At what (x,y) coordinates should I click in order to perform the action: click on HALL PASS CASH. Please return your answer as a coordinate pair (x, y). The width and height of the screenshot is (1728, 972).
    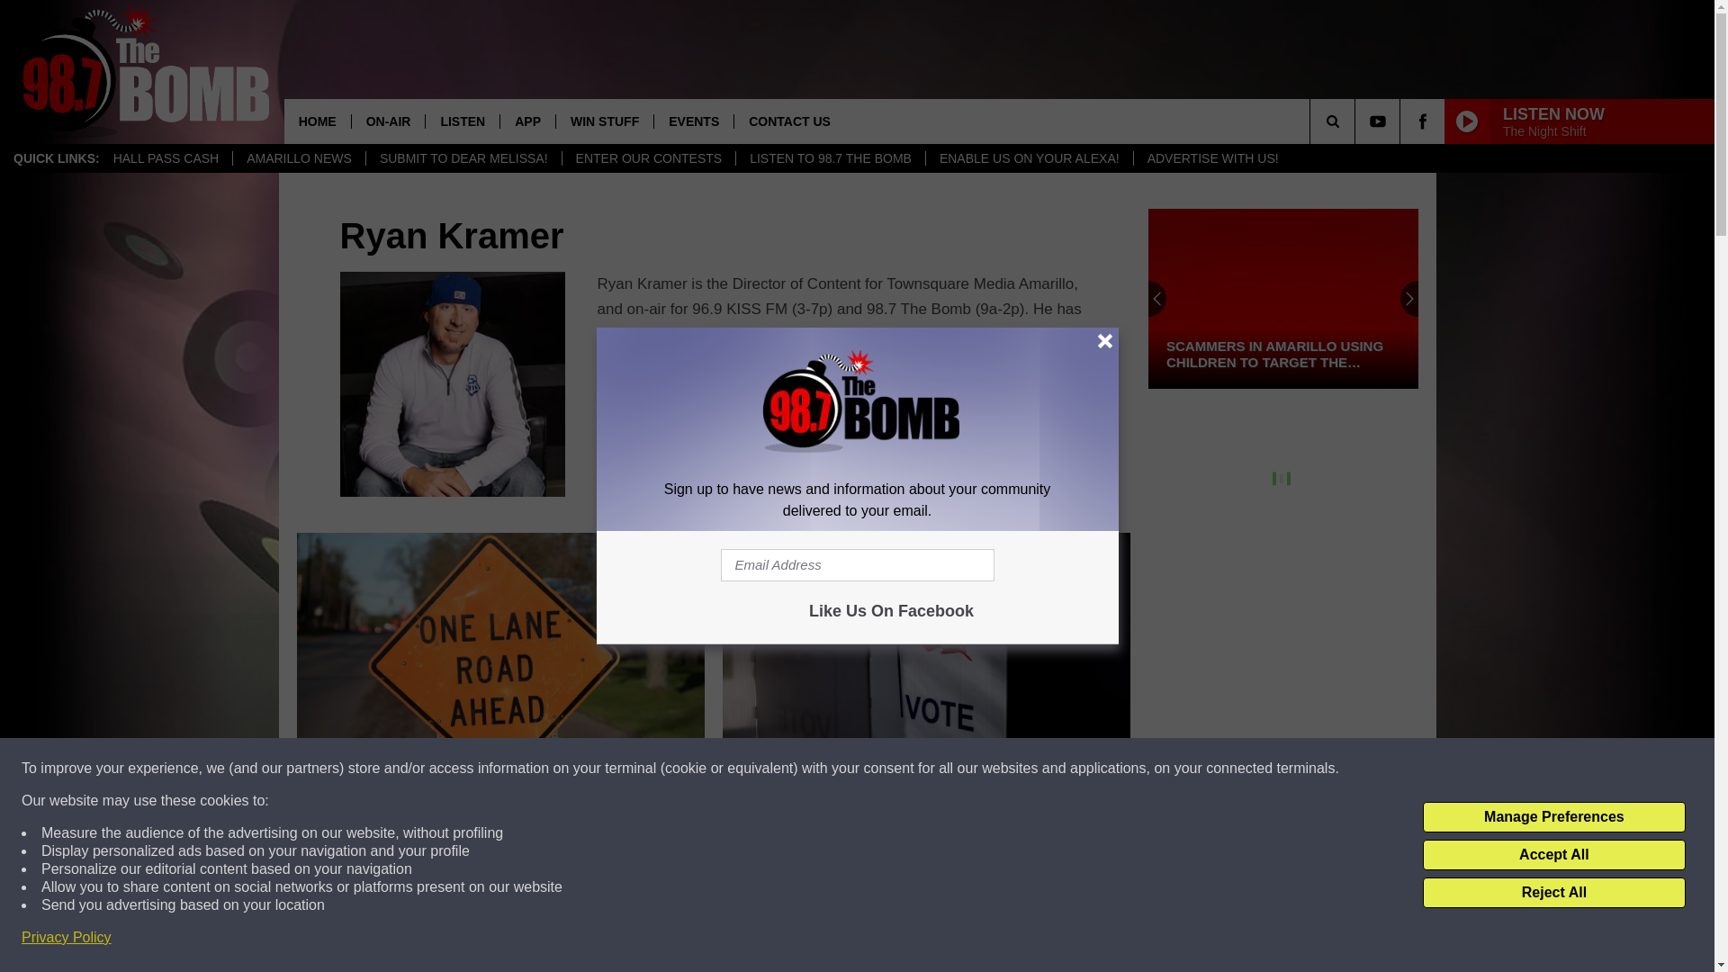
    Looking at the image, I should click on (166, 158).